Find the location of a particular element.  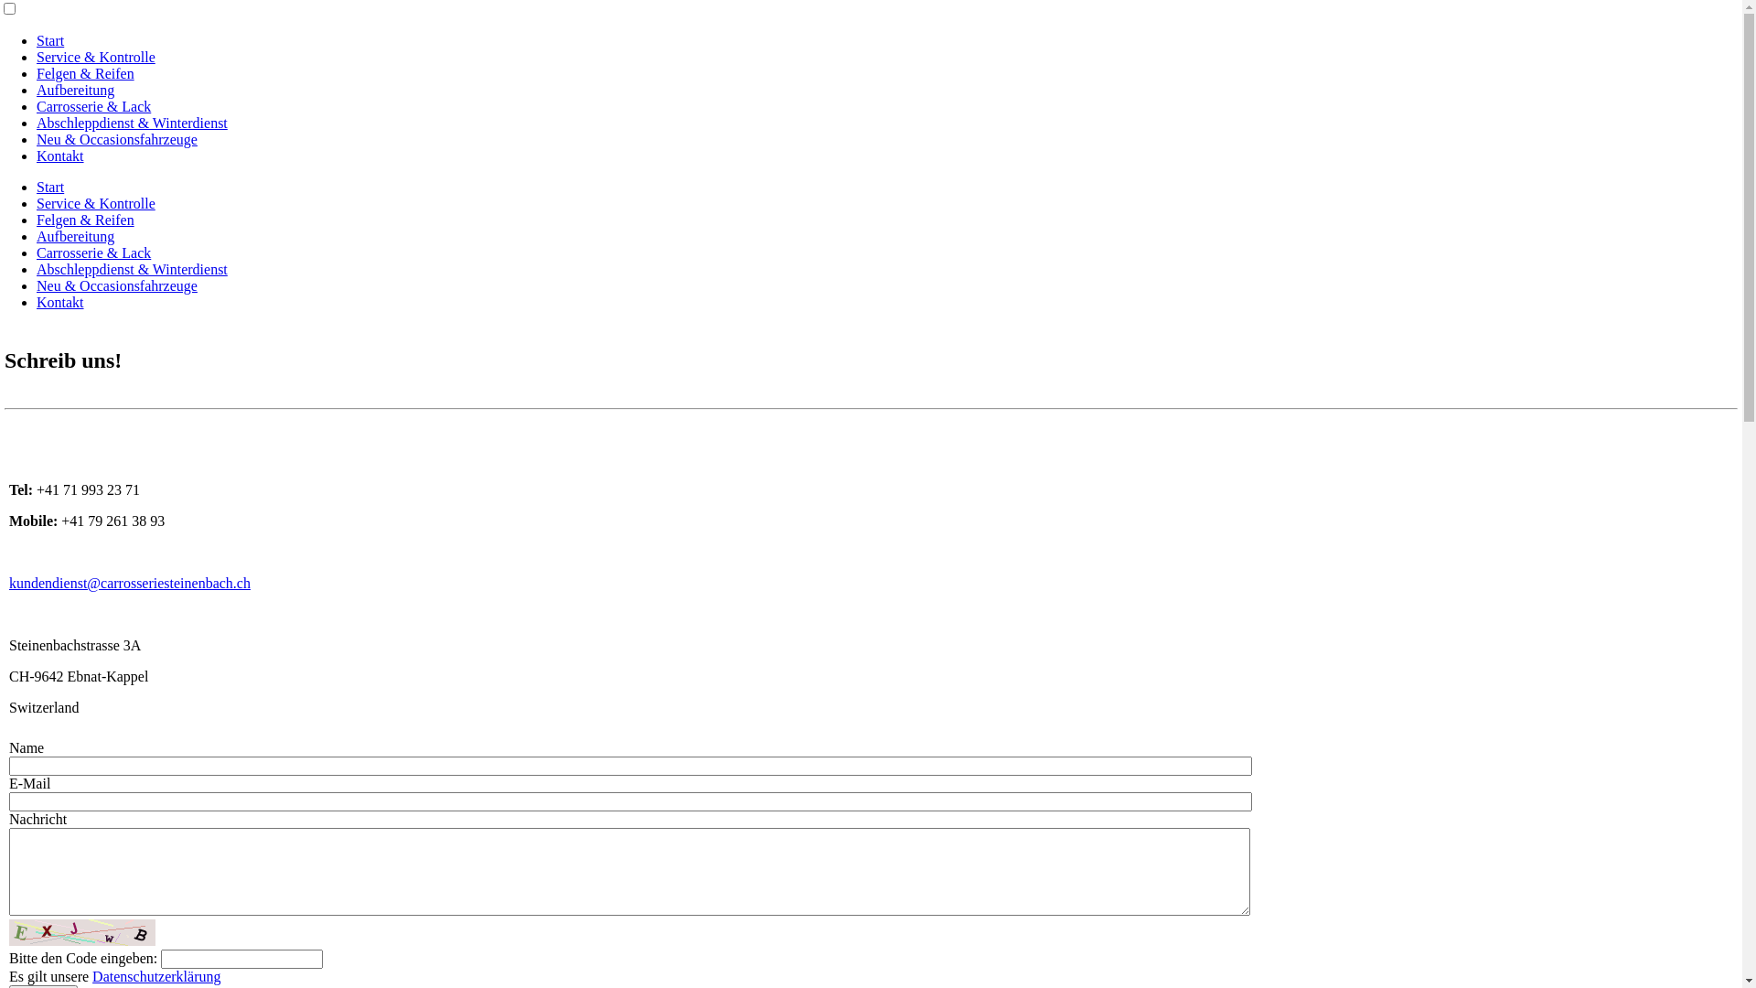

Carrosserie & Lack is located at coordinates (93, 252).